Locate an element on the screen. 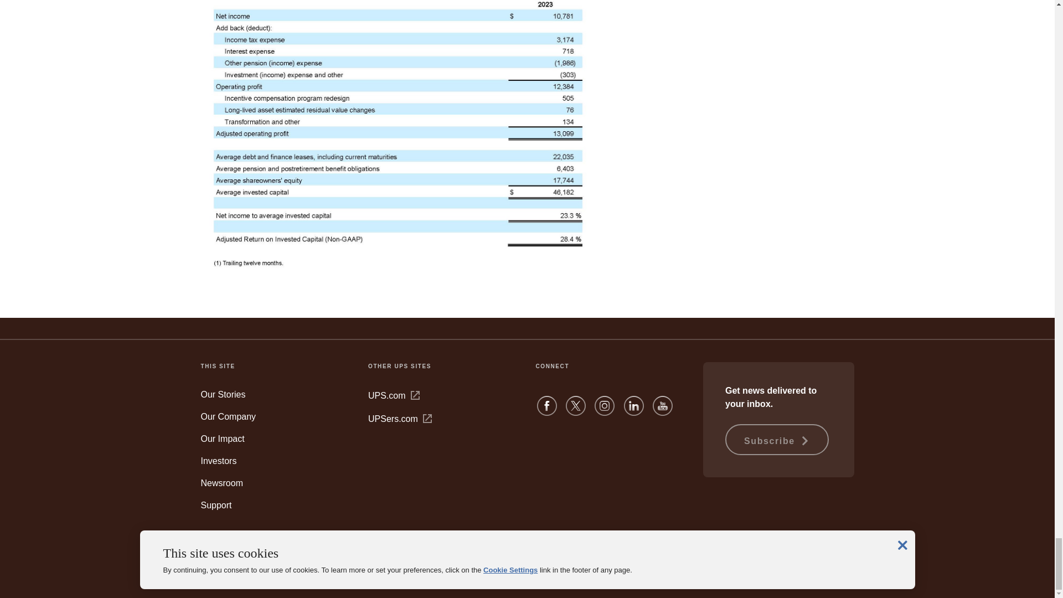  Twitter is located at coordinates (575, 411).